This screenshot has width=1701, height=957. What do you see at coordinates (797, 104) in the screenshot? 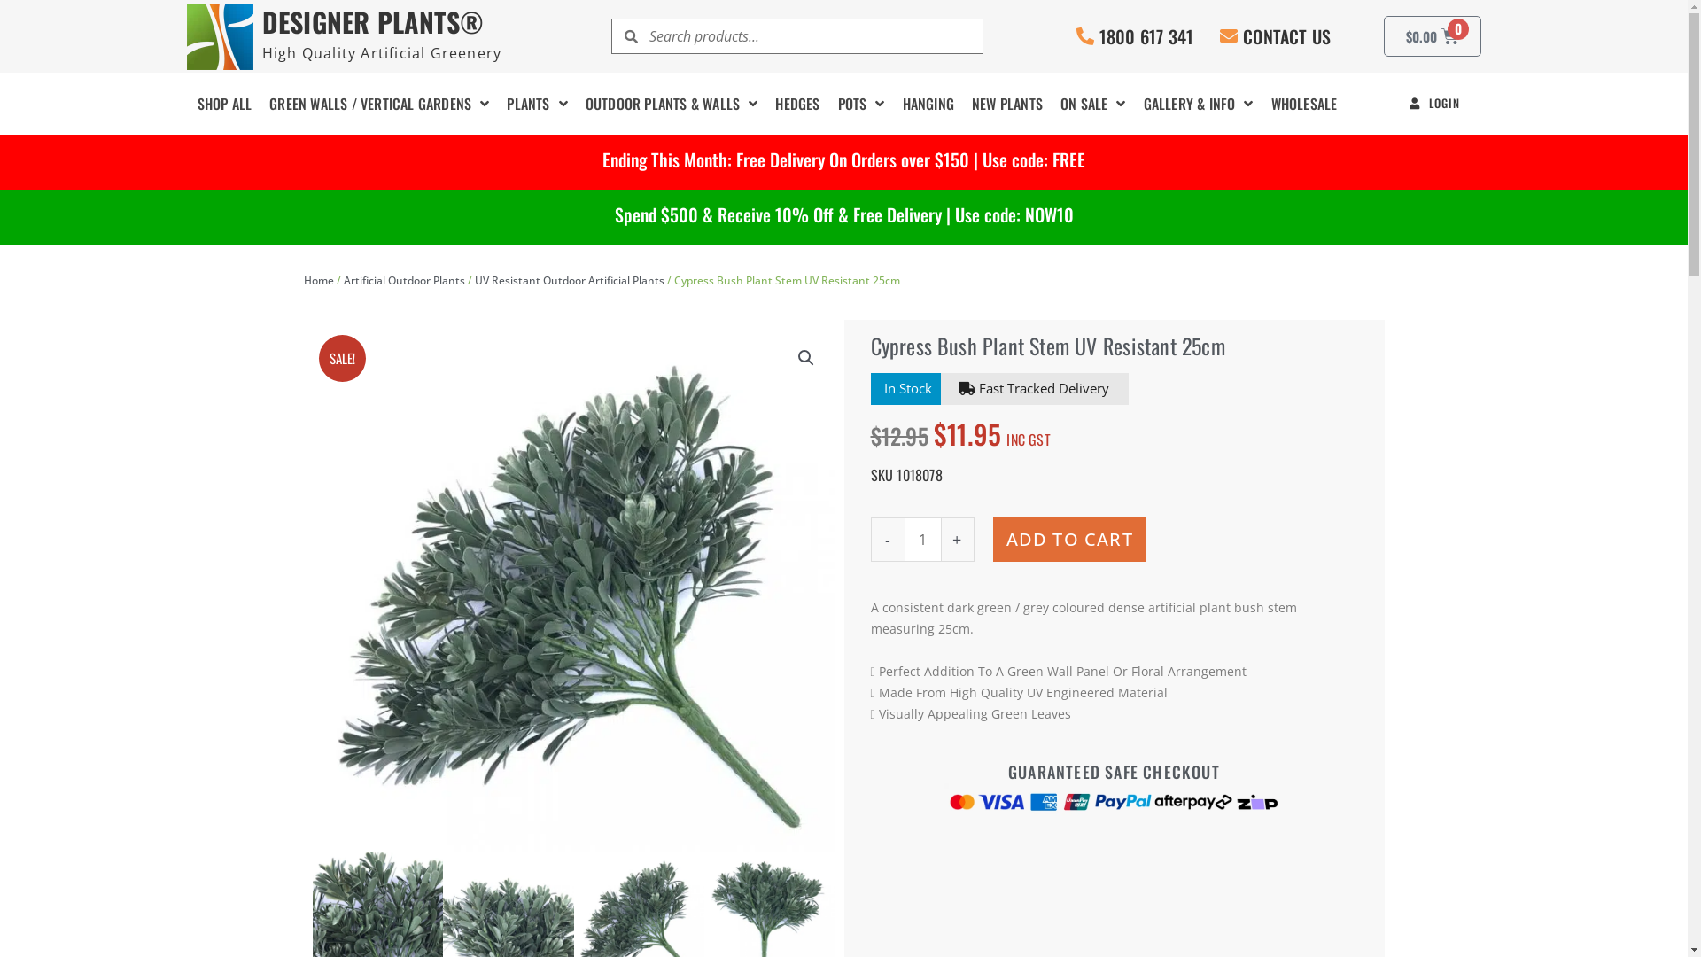
I see `HEDGES` at bounding box center [797, 104].